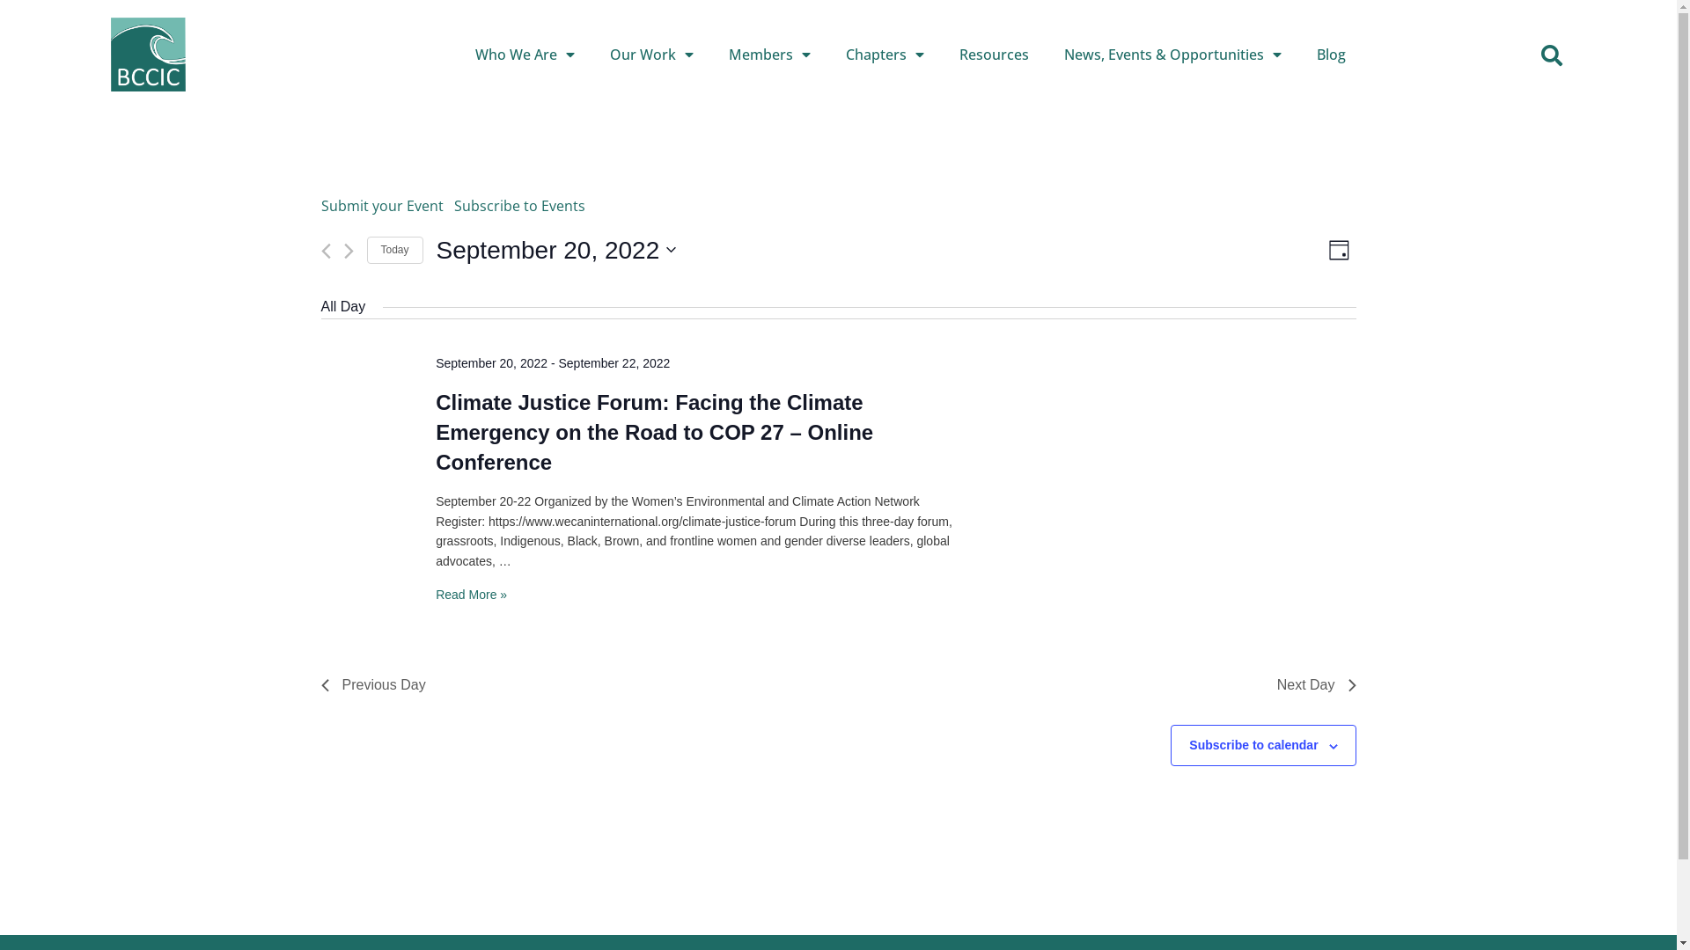 This screenshot has width=1690, height=950. What do you see at coordinates (326, 252) in the screenshot?
I see `Previous day` at bounding box center [326, 252].